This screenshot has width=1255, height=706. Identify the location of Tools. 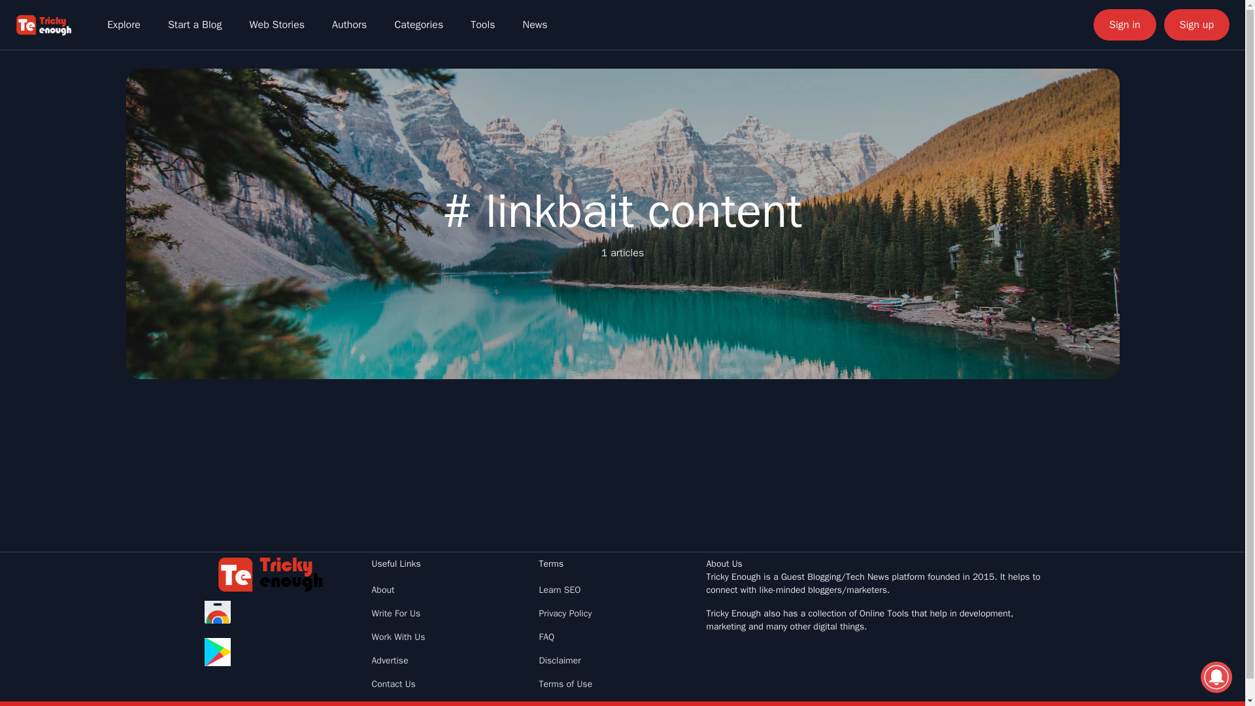
(482, 25).